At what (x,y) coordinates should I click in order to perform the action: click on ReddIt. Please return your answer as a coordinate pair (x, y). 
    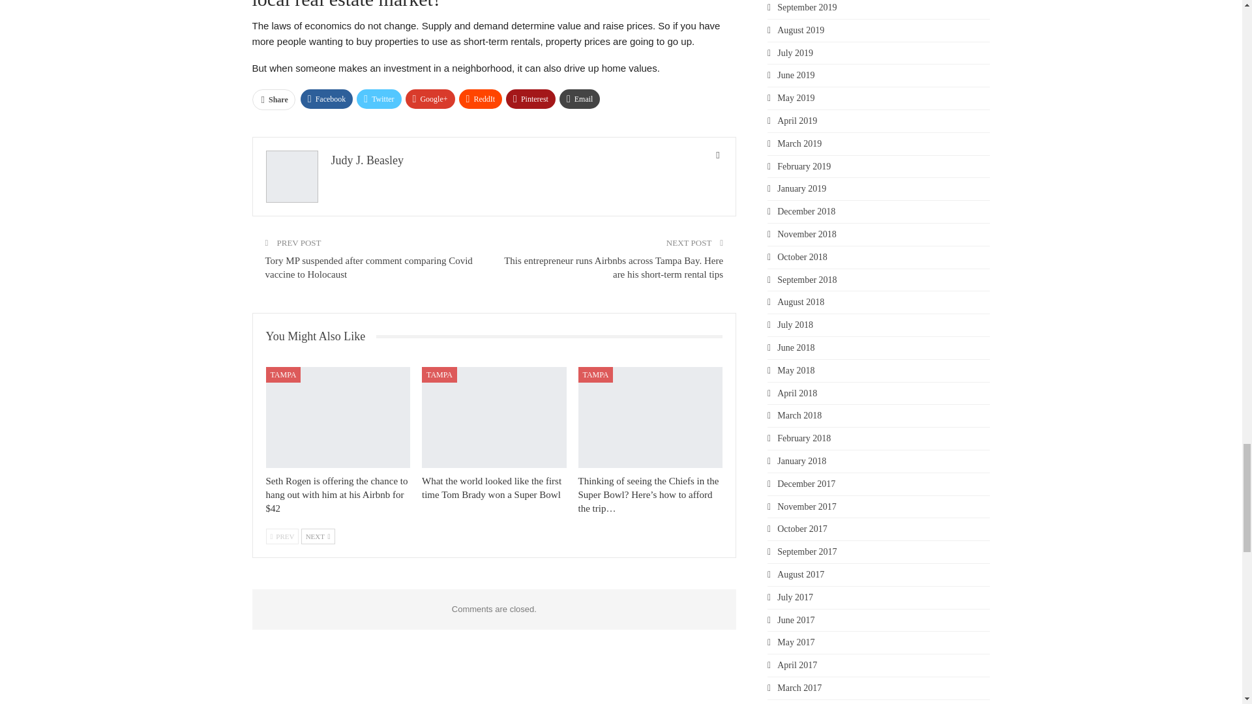
    Looking at the image, I should click on (481, 99).